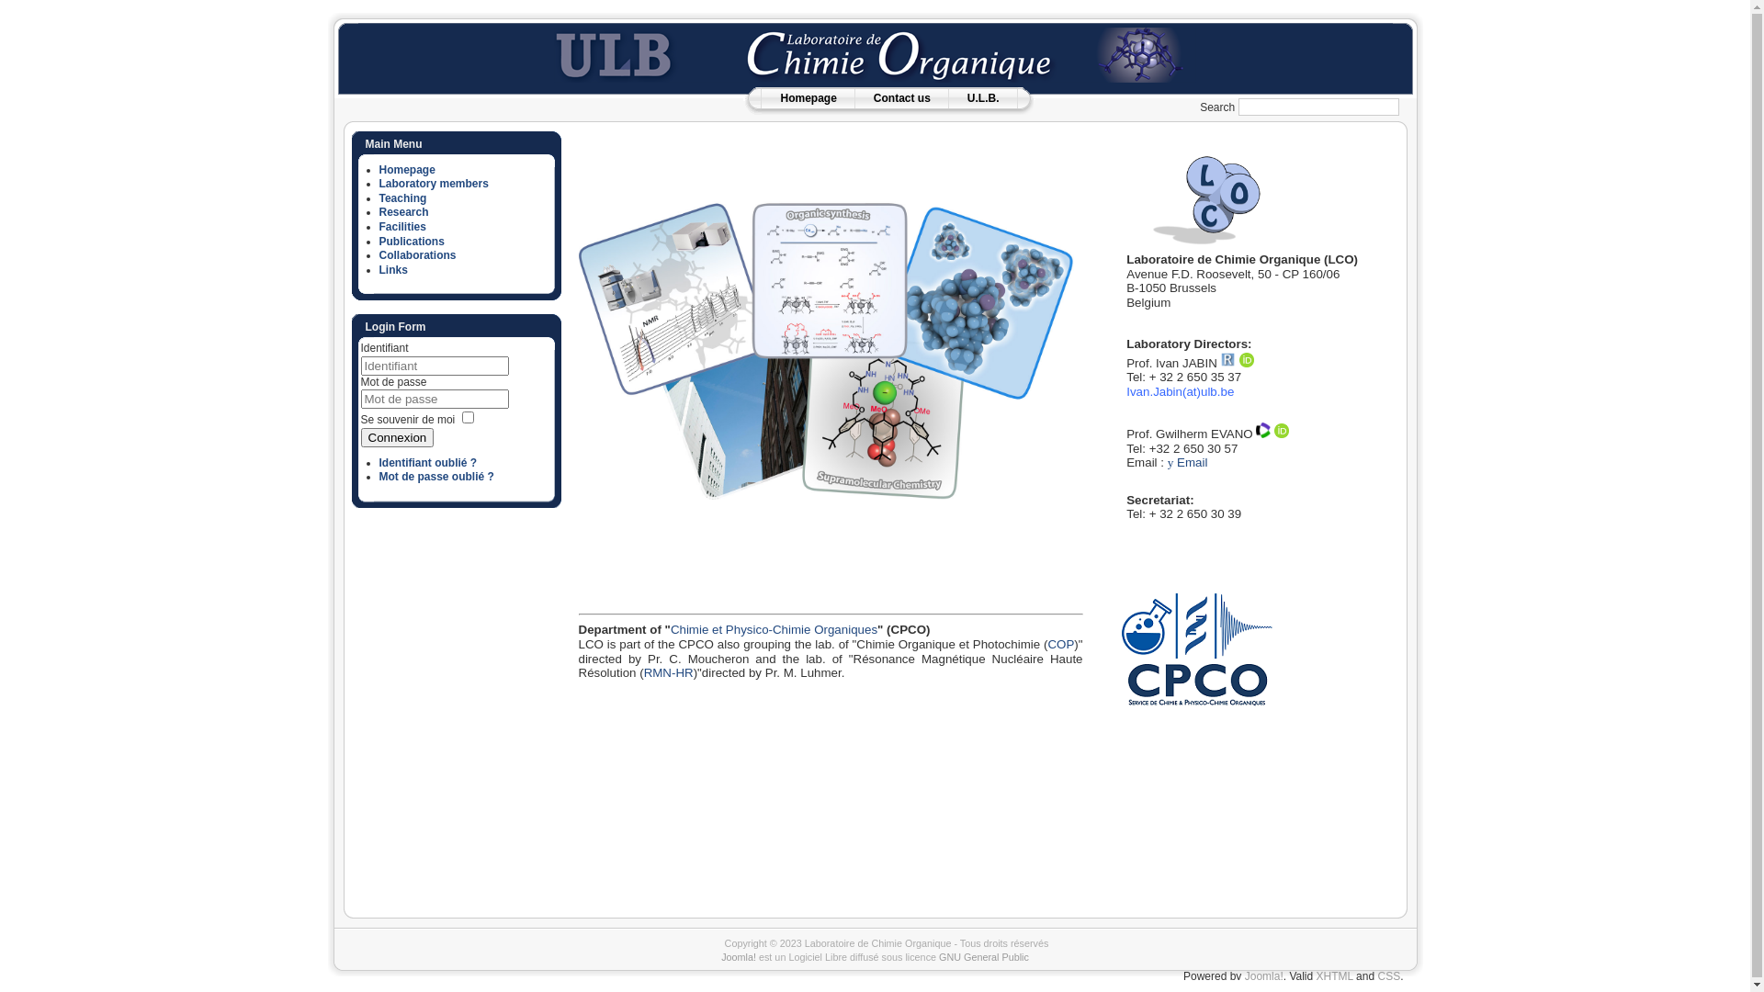 The height and width of the screenshot is (992, 1764). Describe the element at coordinates (393, 270) in the screenshot. I see `Links` at that location.